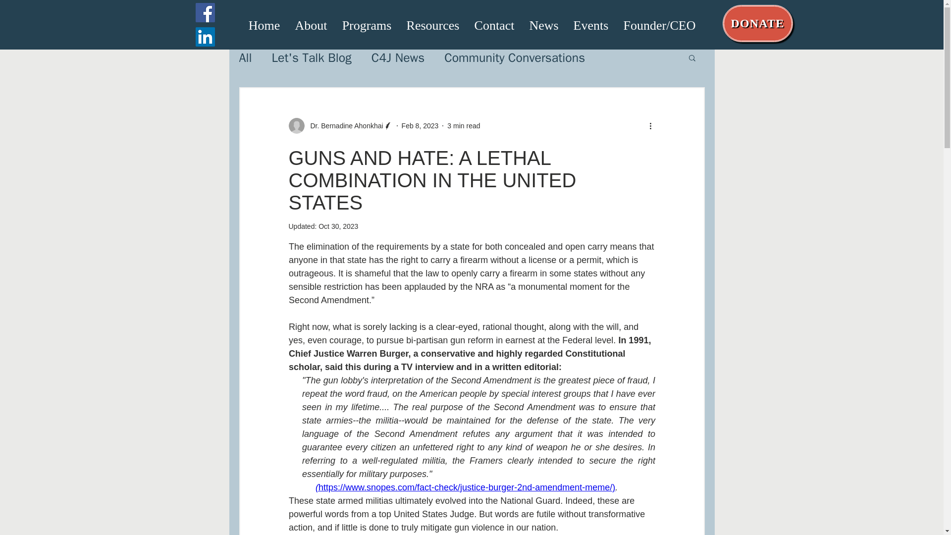 This screenshot has height=535, width=951. What do you see at coordinates (757, 23) in the screenshot?
I see `DONATE` at bounding box center [757, 23].